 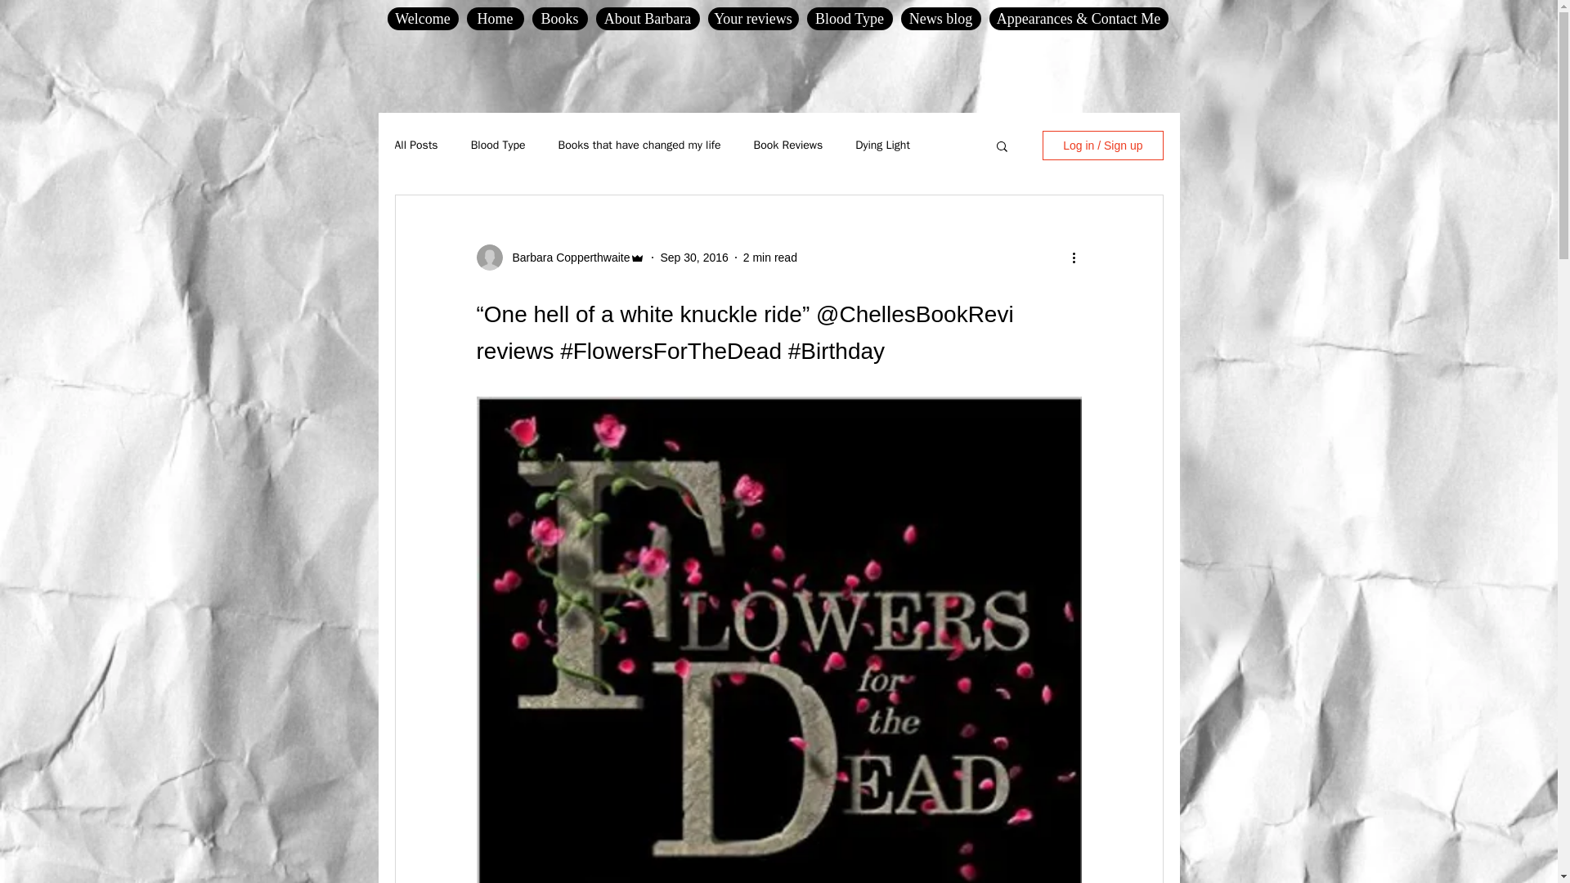 I want to click on 2 min read, so click(x=770, y=256).